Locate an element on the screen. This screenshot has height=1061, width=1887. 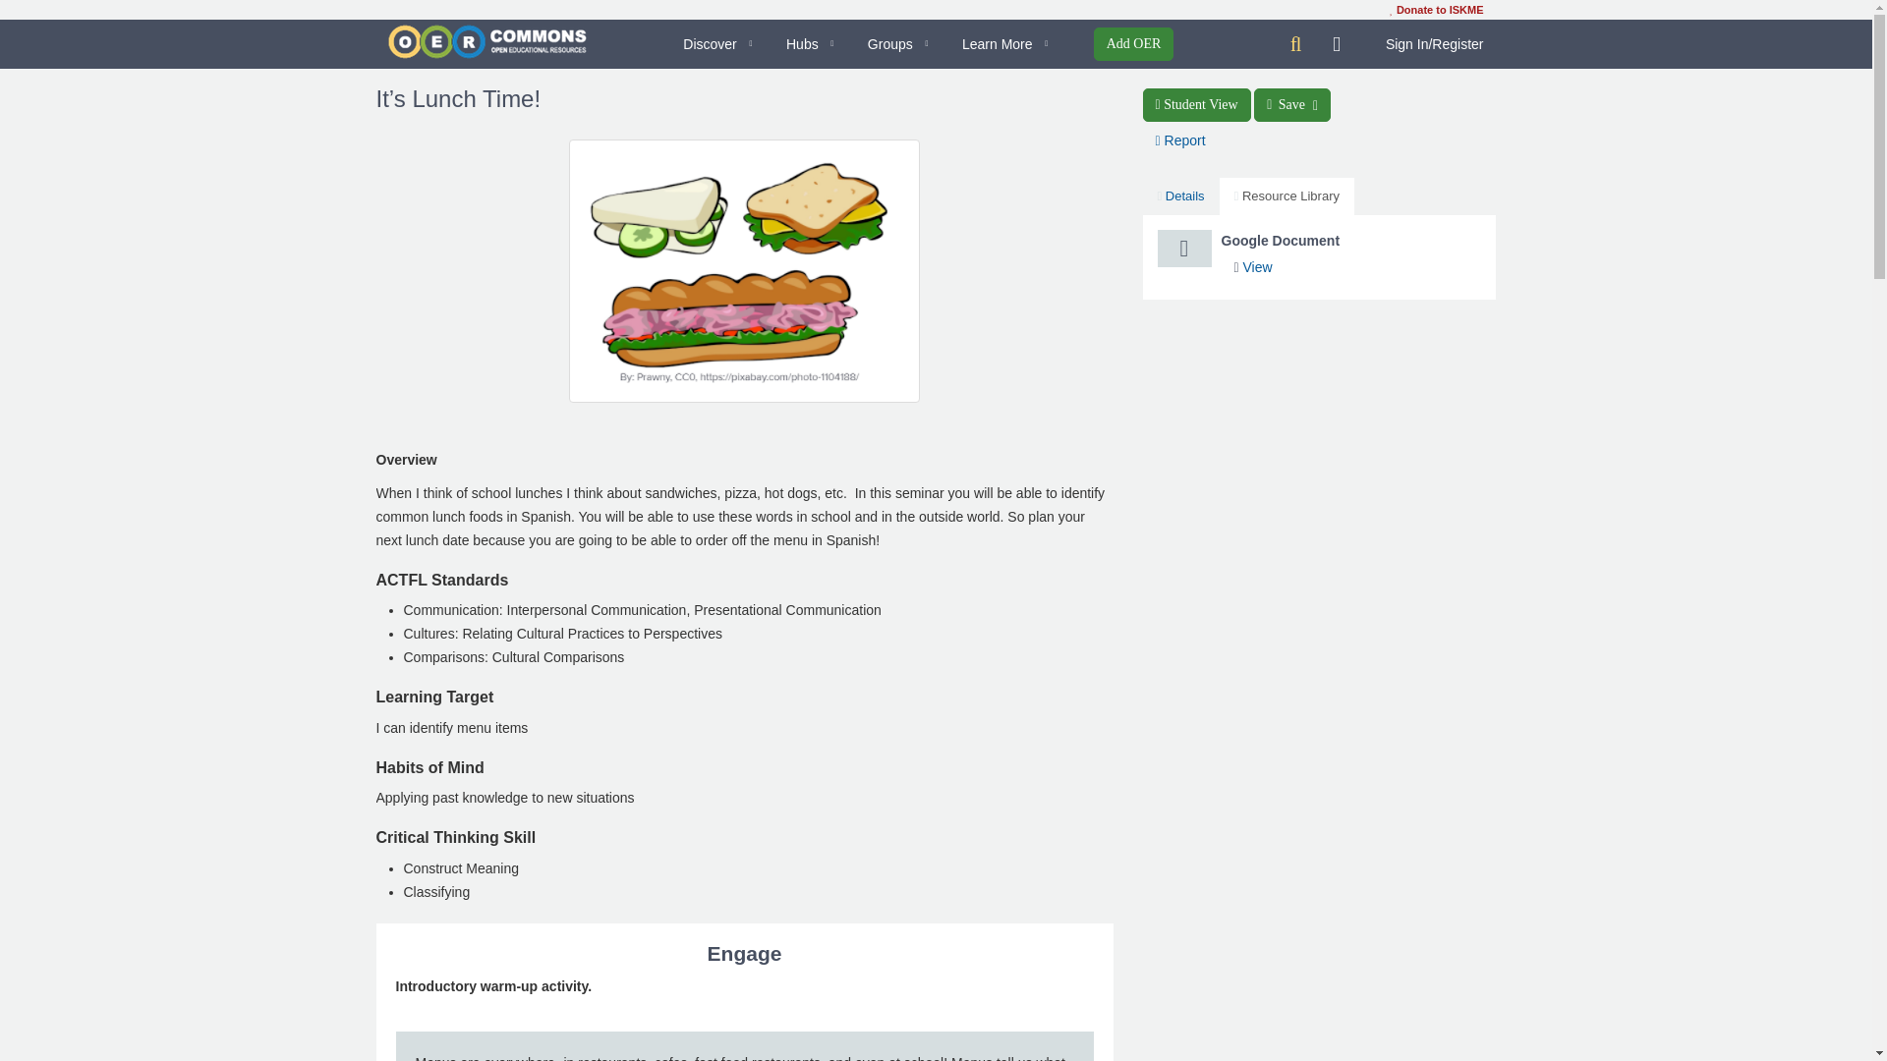
Add OER is located at coordinates (1134, 43).